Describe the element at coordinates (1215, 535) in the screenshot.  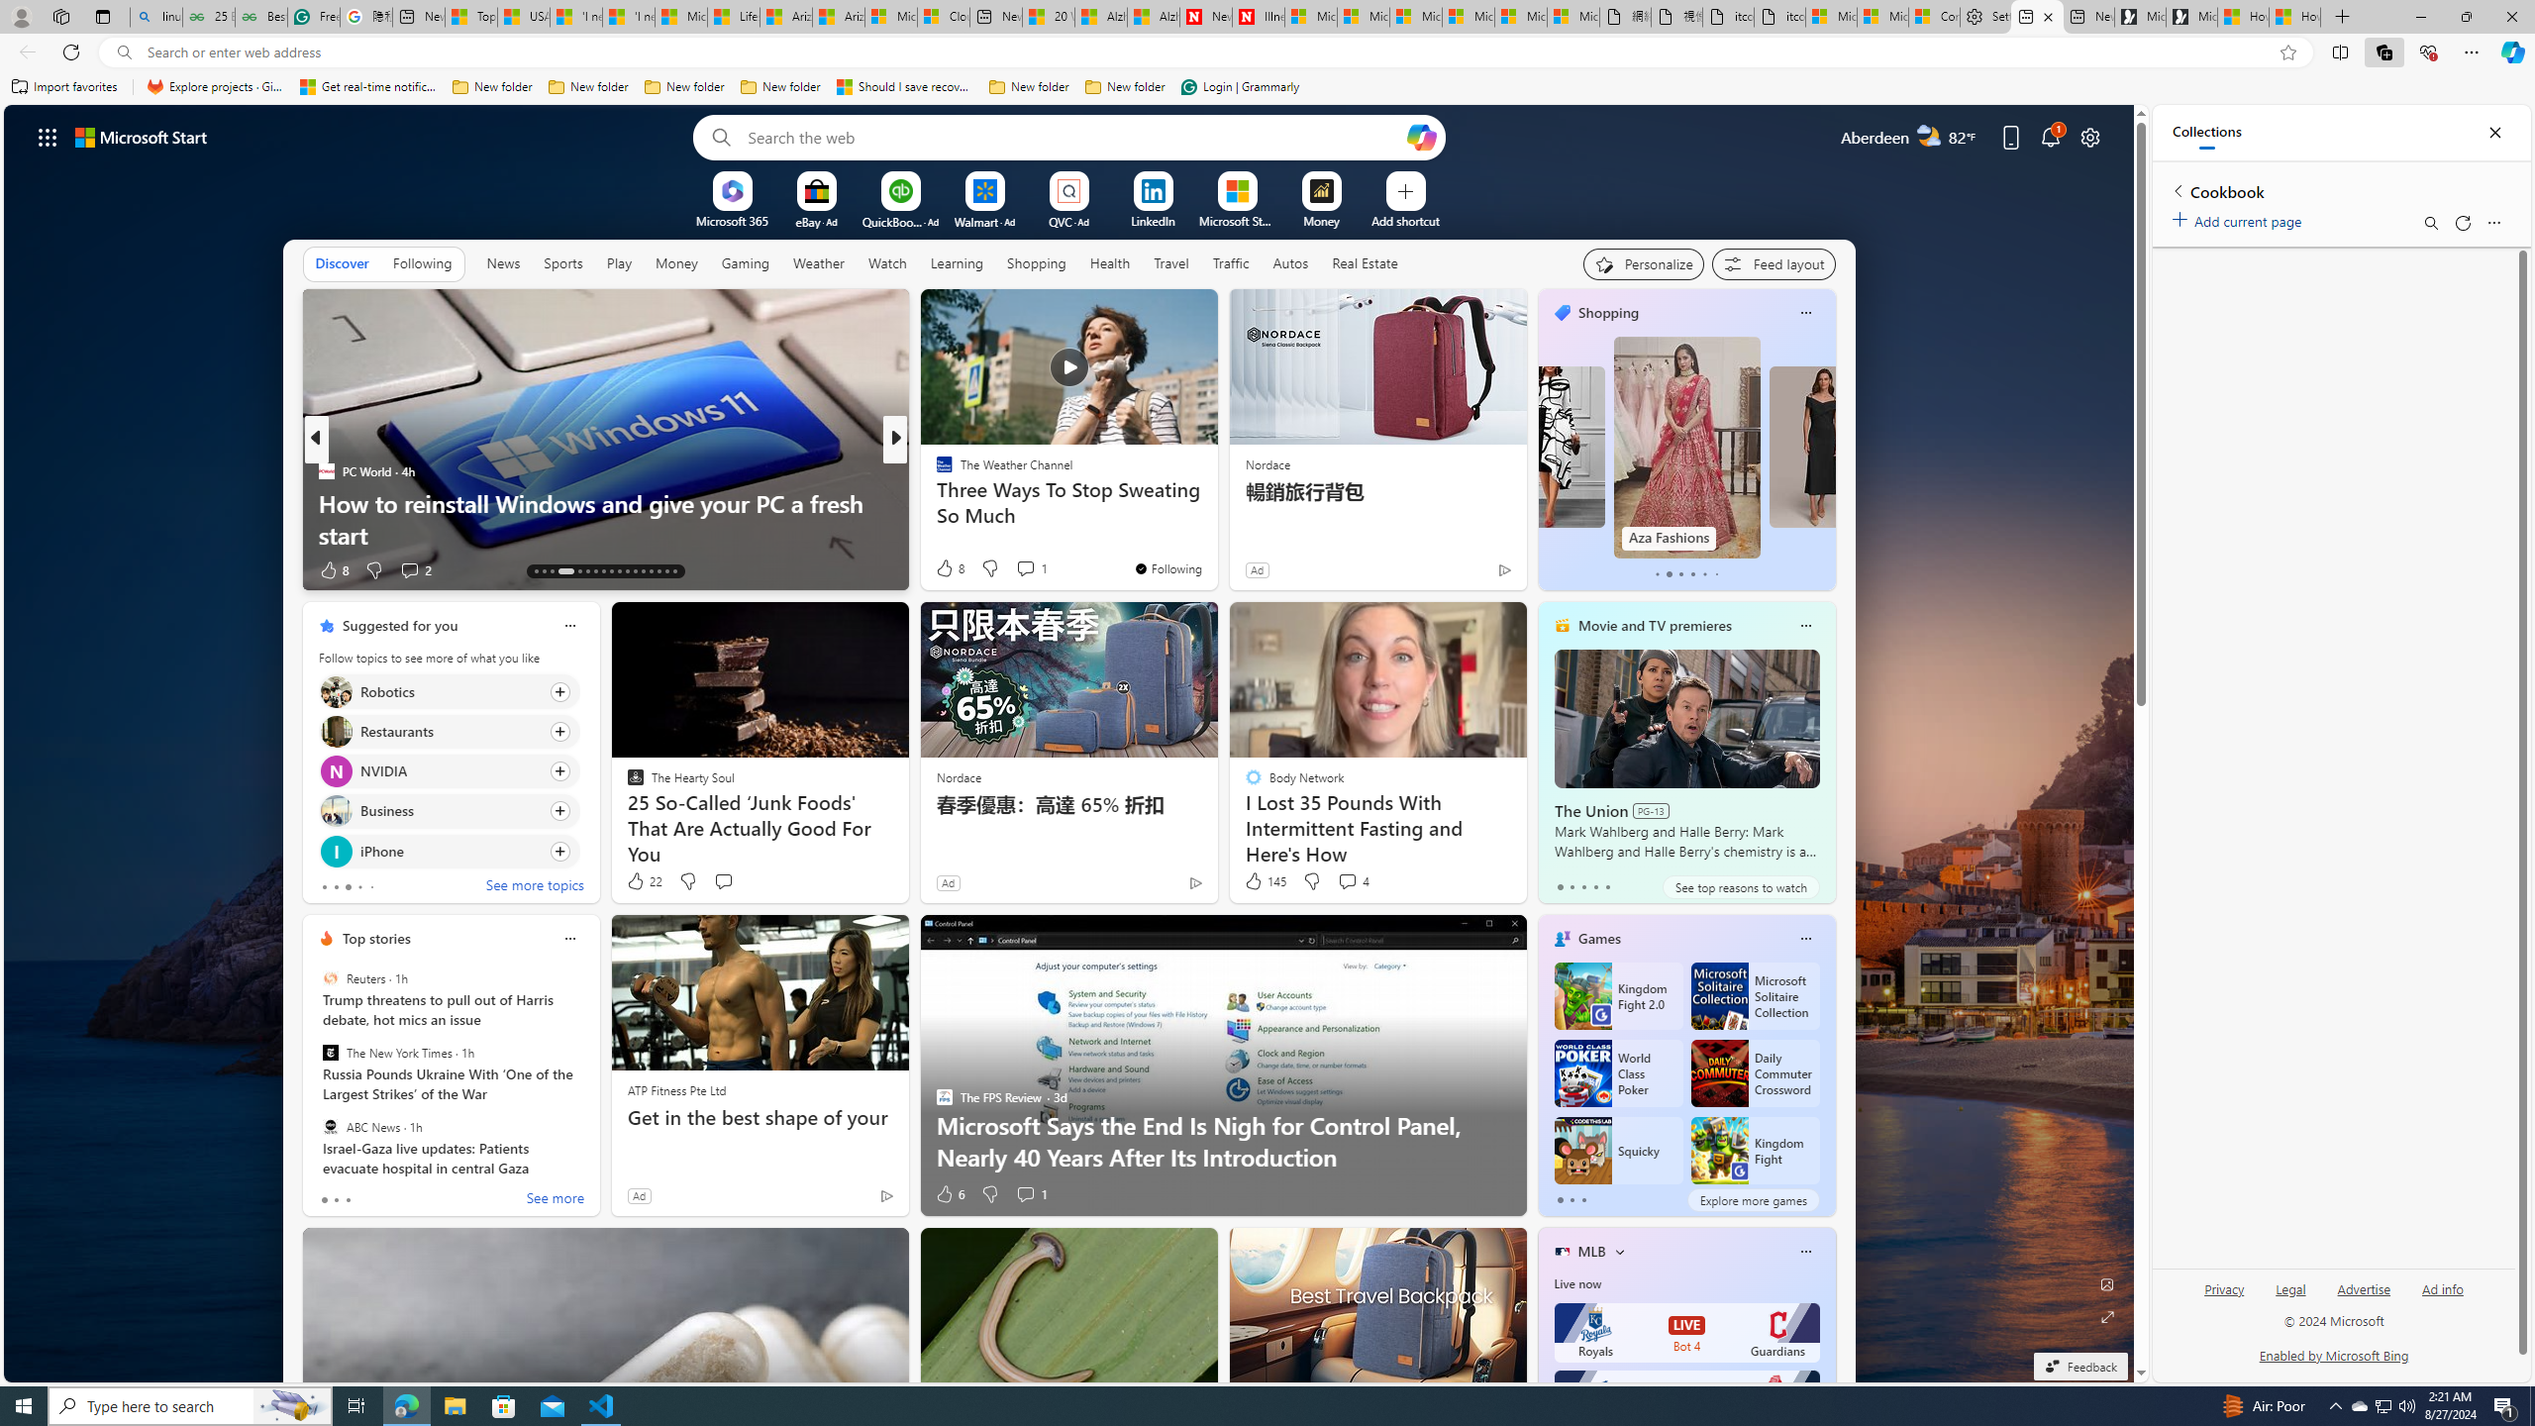
I see `12 Healthy Habits That Could Help You Live Longer` at that location.